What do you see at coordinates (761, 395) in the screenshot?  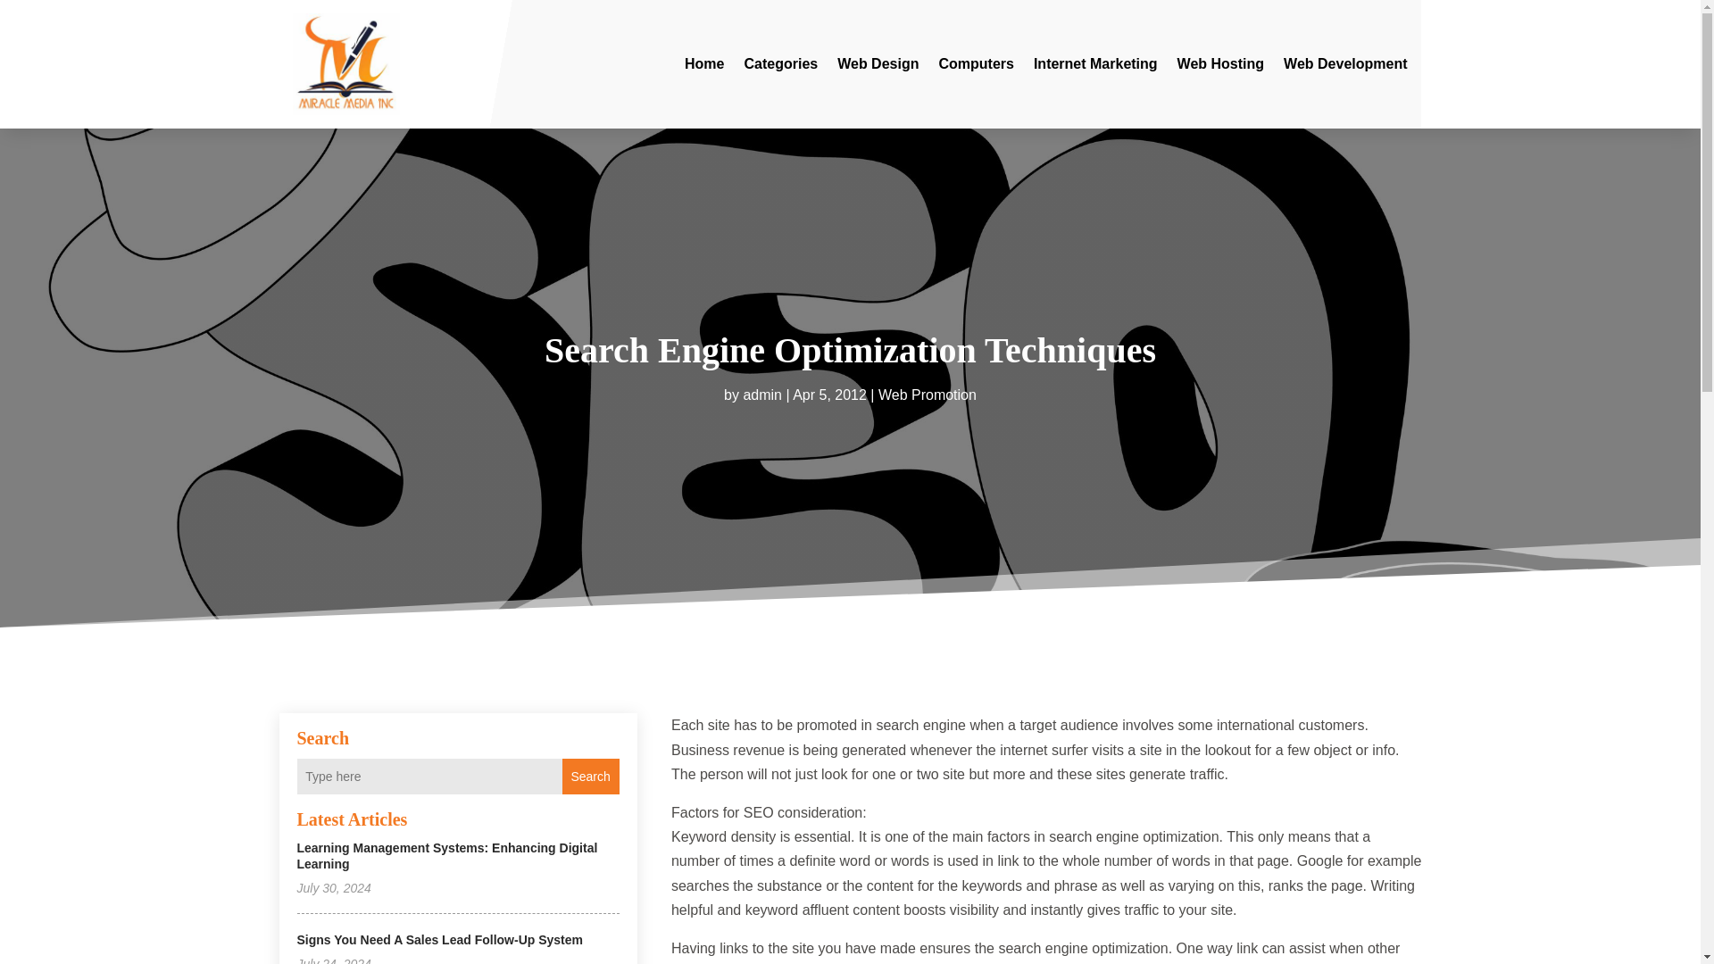 I see `Posts by admin` at bounding box center [761, 395].